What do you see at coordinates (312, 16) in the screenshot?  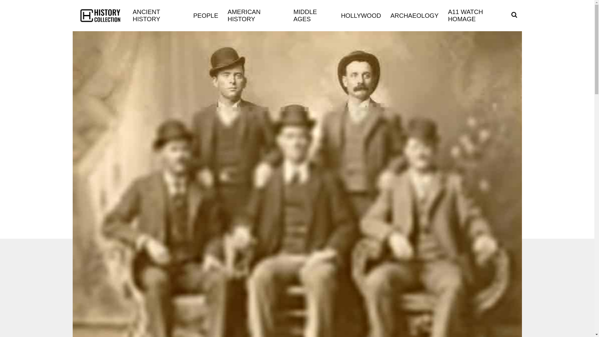 I see `MIDDLE AGES` at bounding box center [312, 16].